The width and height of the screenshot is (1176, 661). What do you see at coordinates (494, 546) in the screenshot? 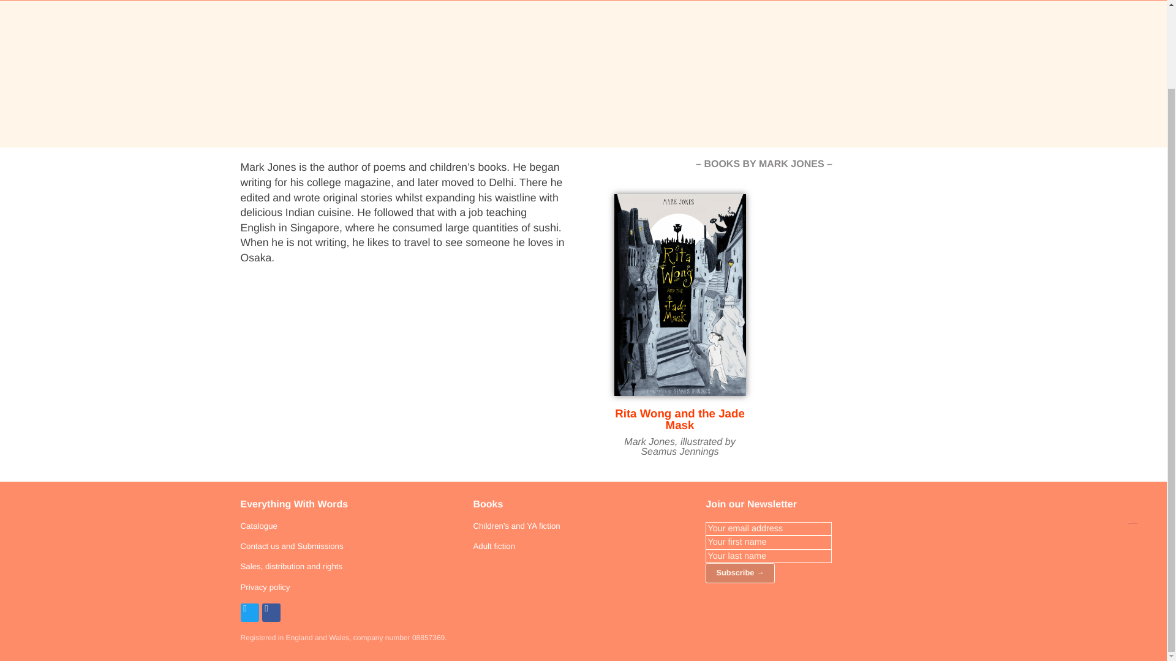
I see `Adult fiction` at bounding box center [494, 546].